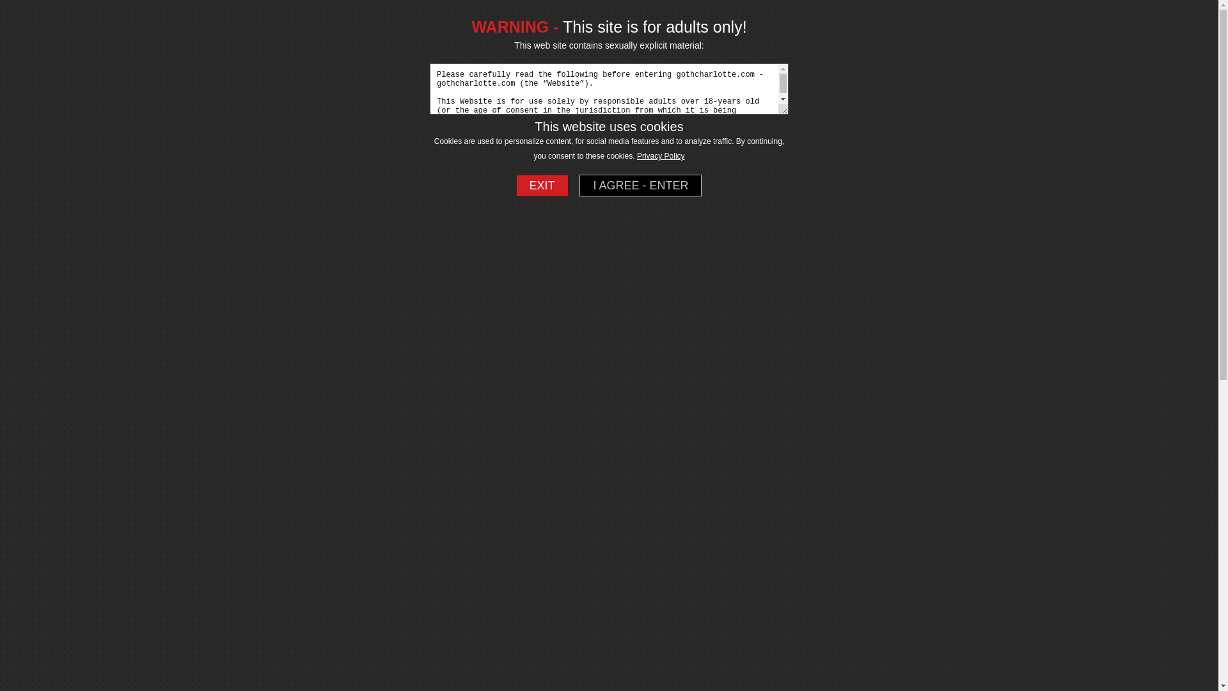 The width and height of the screenshot is (1228, 691). What do you see at coordinates (981, 17) in the screenshot?
I see `Create a Free Account` at bounding box center [981, 17].